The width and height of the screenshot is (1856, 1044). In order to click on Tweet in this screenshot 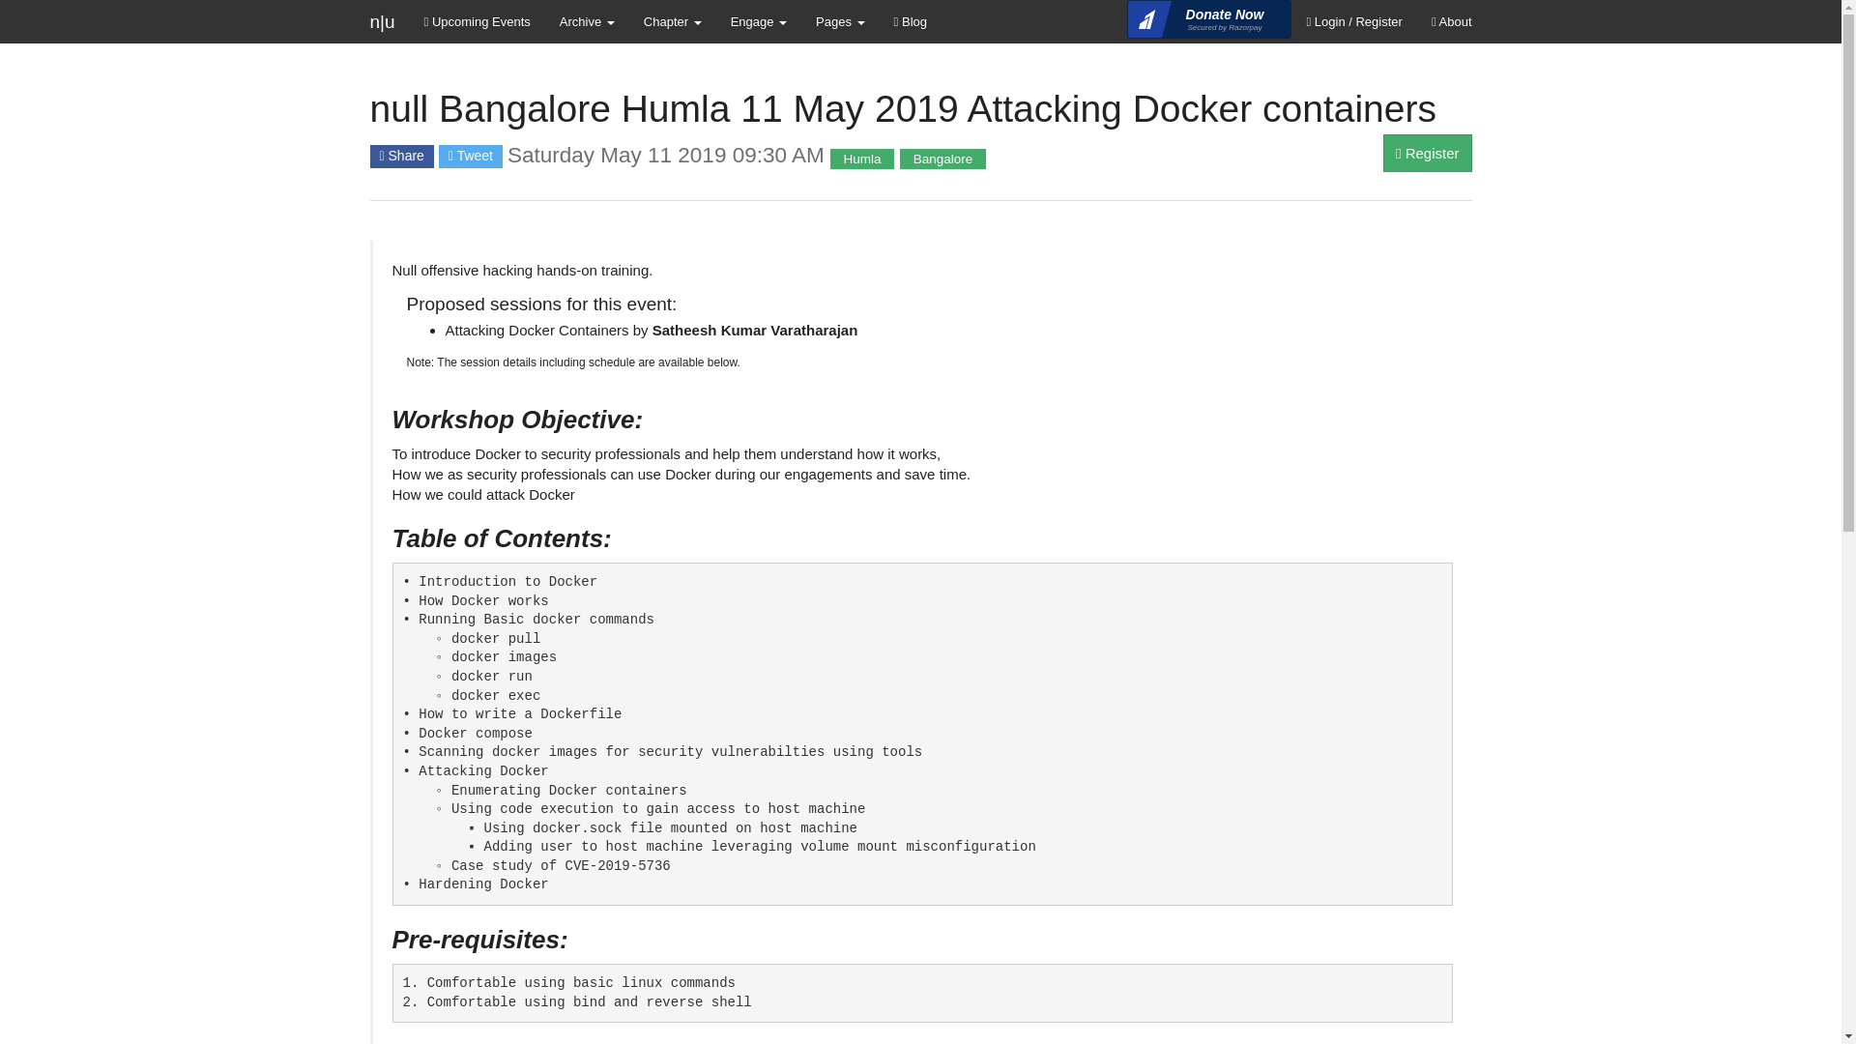, I will do `click(470, 157)`.